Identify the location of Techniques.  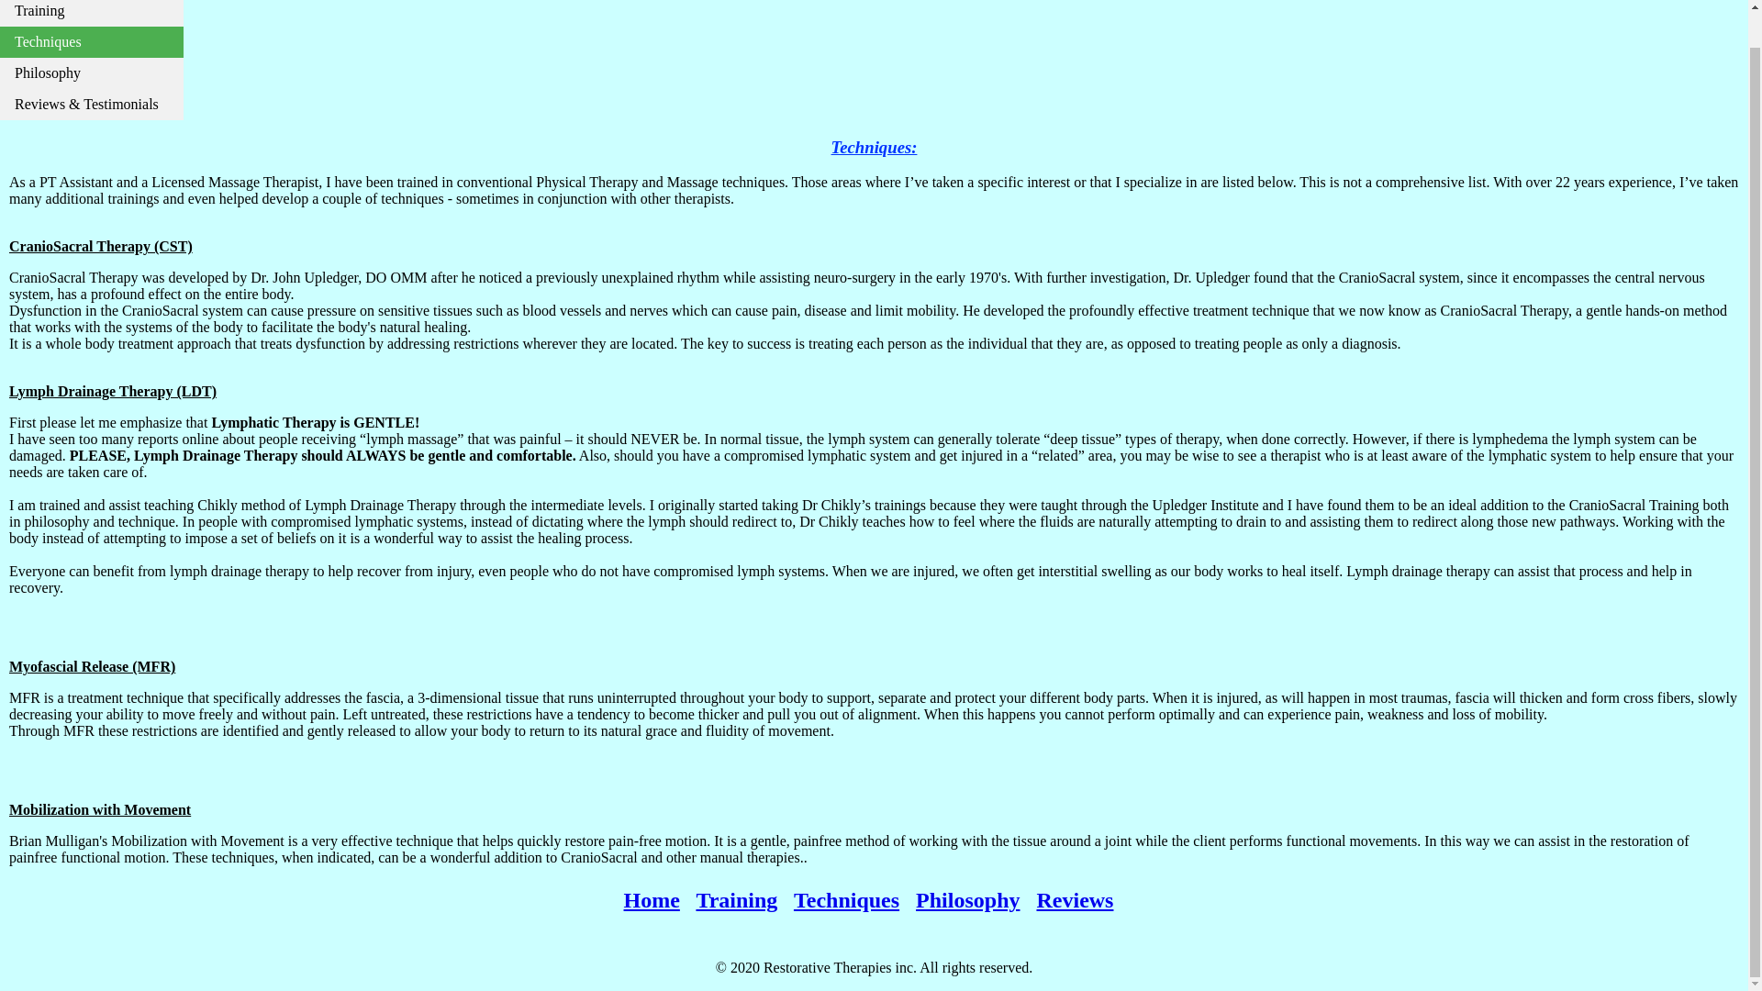
(92, 42).